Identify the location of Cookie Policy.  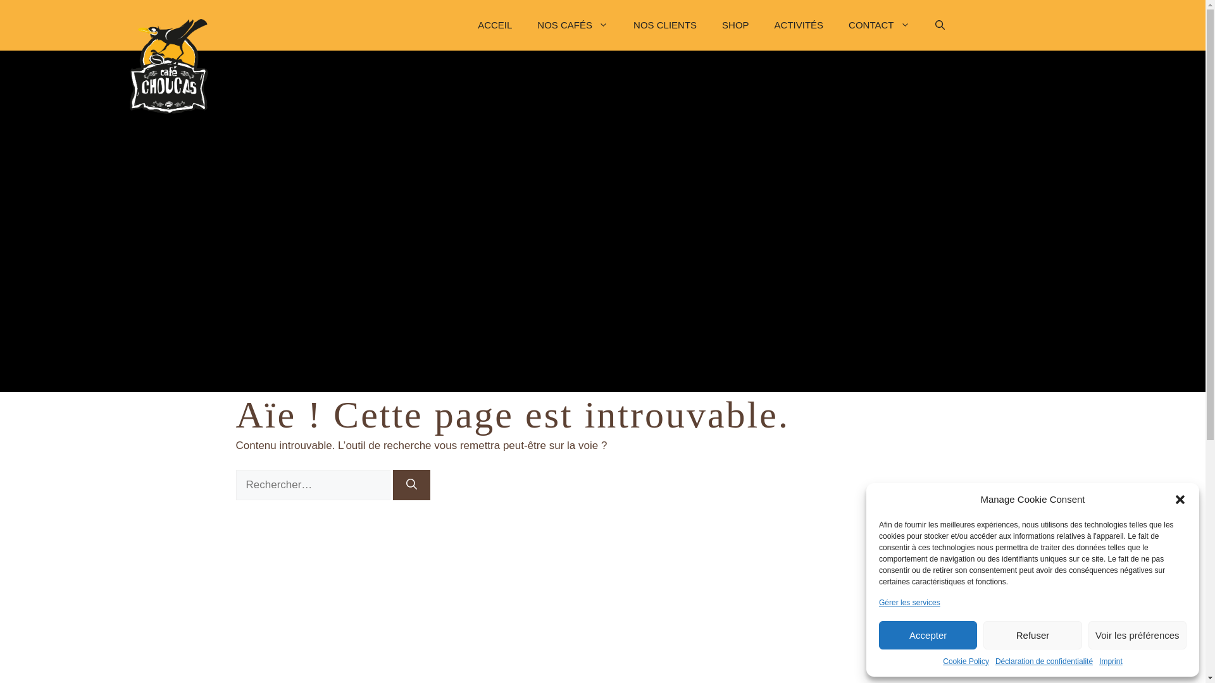
(966, 661).